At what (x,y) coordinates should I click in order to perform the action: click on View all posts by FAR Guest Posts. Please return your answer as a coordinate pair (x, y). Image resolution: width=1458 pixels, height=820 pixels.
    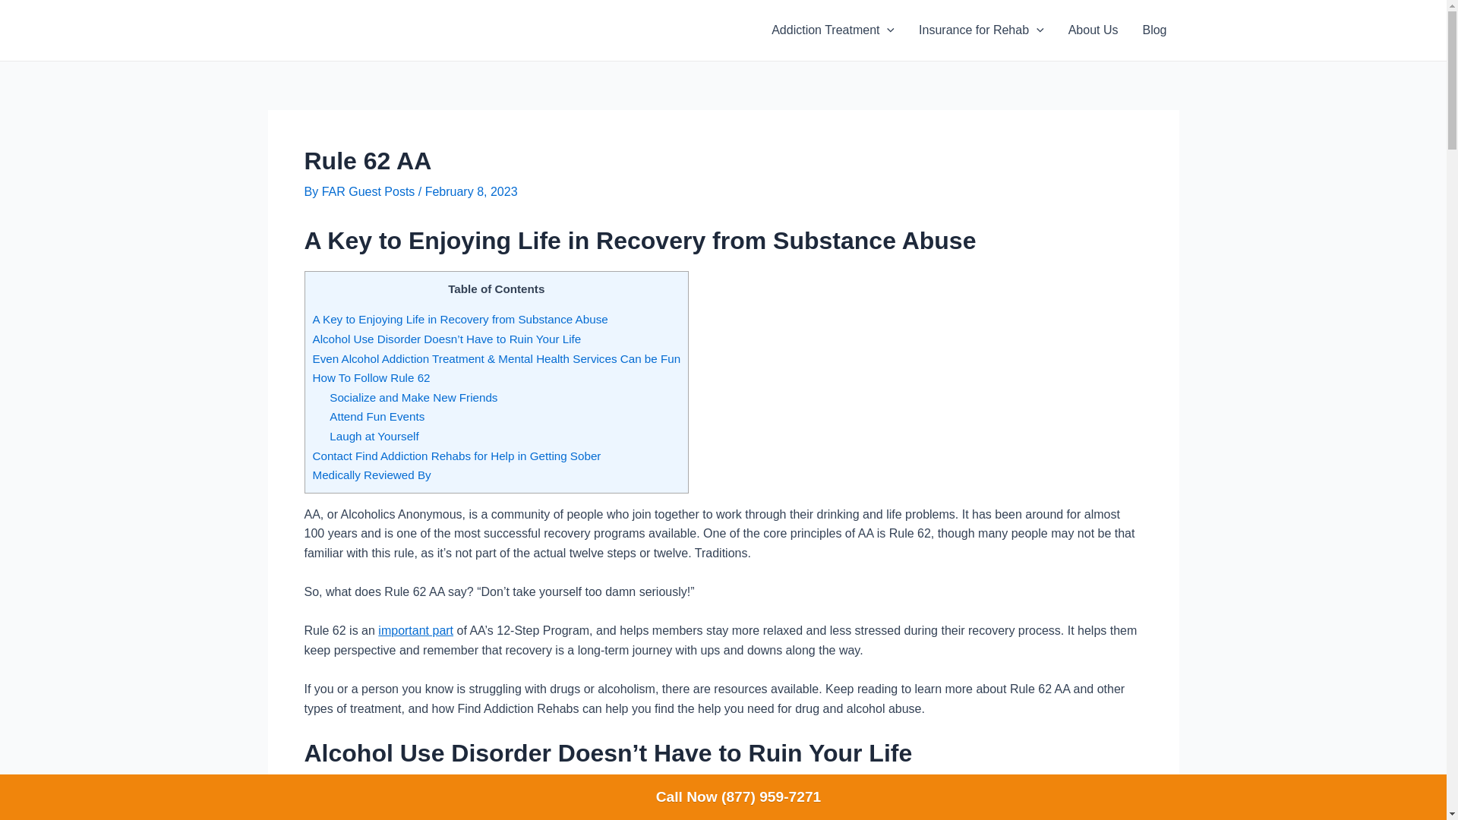
    Looking at the image, I should click on (371, 191).